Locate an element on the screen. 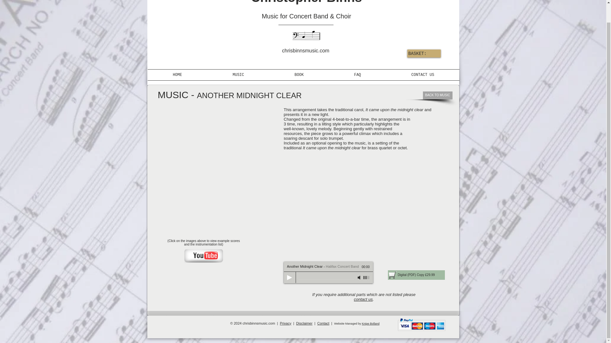 Image resolution: width=611 pixels, height=343 pixels. chrisbinnsmusic.com is located at coordinates (306, 36).